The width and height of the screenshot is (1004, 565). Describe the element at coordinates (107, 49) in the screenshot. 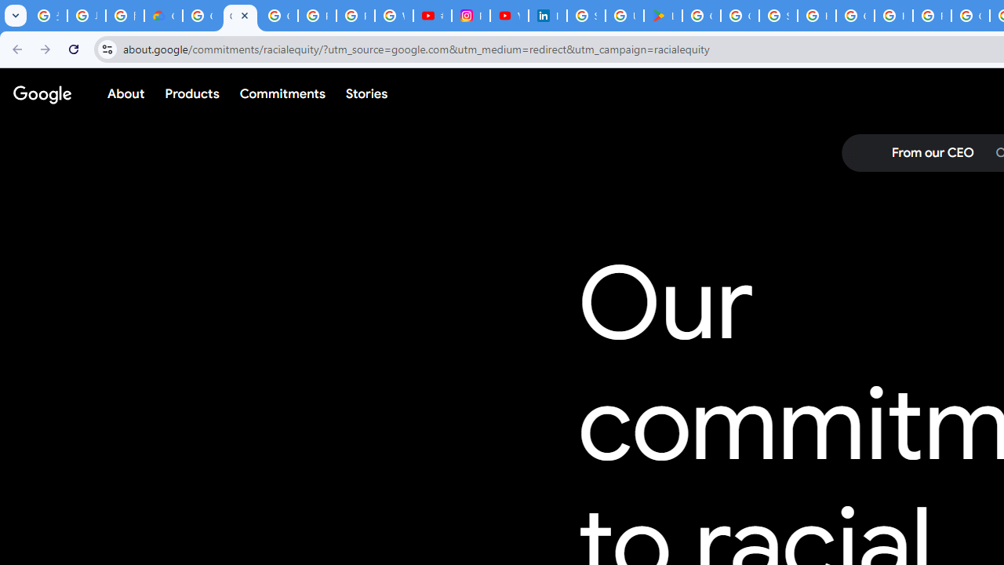

I see `View site information` at that location.